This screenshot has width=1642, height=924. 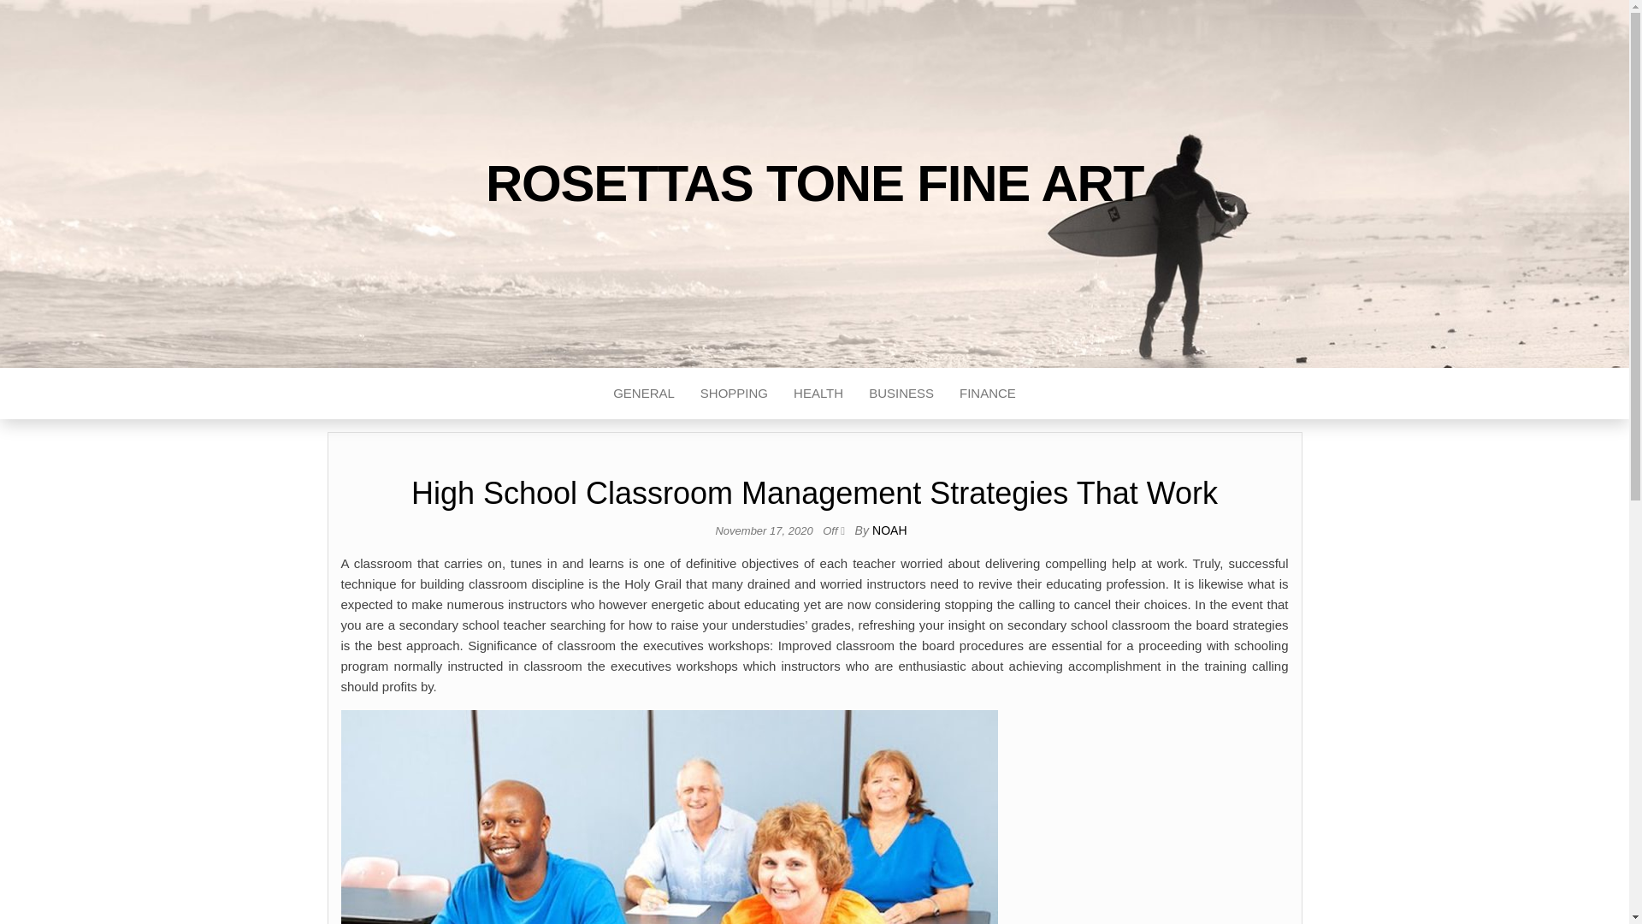 What do you see at coordinates (901, 394) in the screenshot?
I see `BUSINESS` at bounding box center [901, 394].